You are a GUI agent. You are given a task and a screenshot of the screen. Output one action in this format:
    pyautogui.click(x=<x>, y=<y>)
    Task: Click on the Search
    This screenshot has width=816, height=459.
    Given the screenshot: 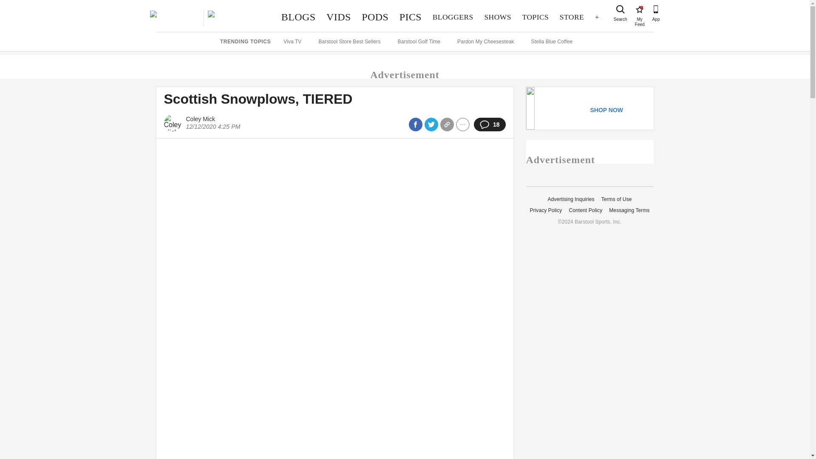 What is the action you would take?
    pyautogui.click(x=620, y=9)
    